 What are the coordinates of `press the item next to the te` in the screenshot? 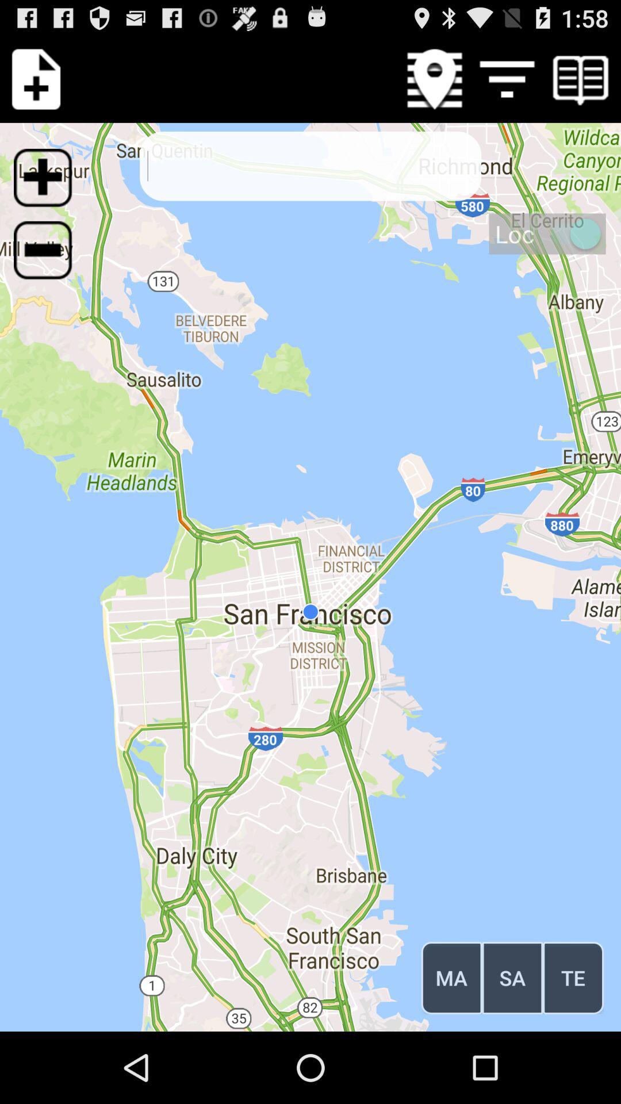 It's located at (512, 977).